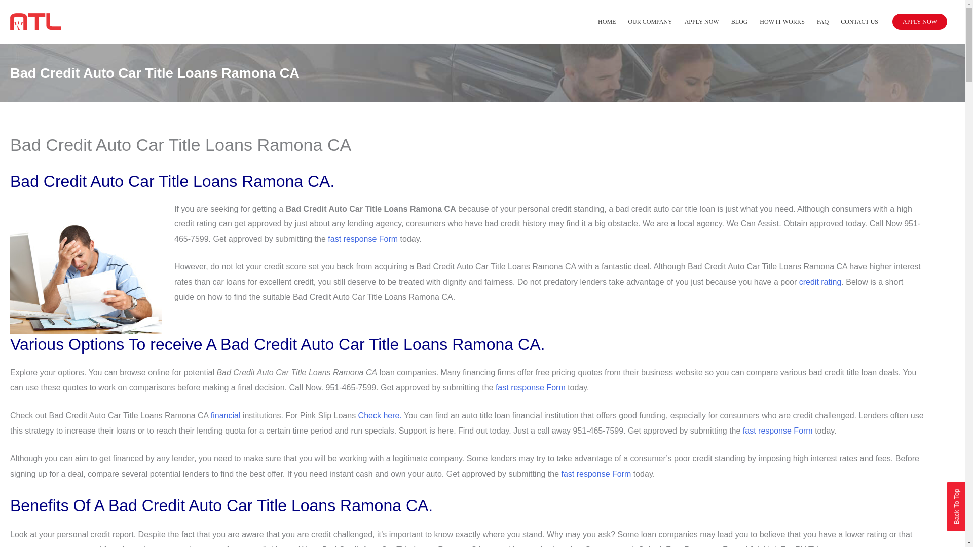  I want to click on Check here., so click(380, 415).